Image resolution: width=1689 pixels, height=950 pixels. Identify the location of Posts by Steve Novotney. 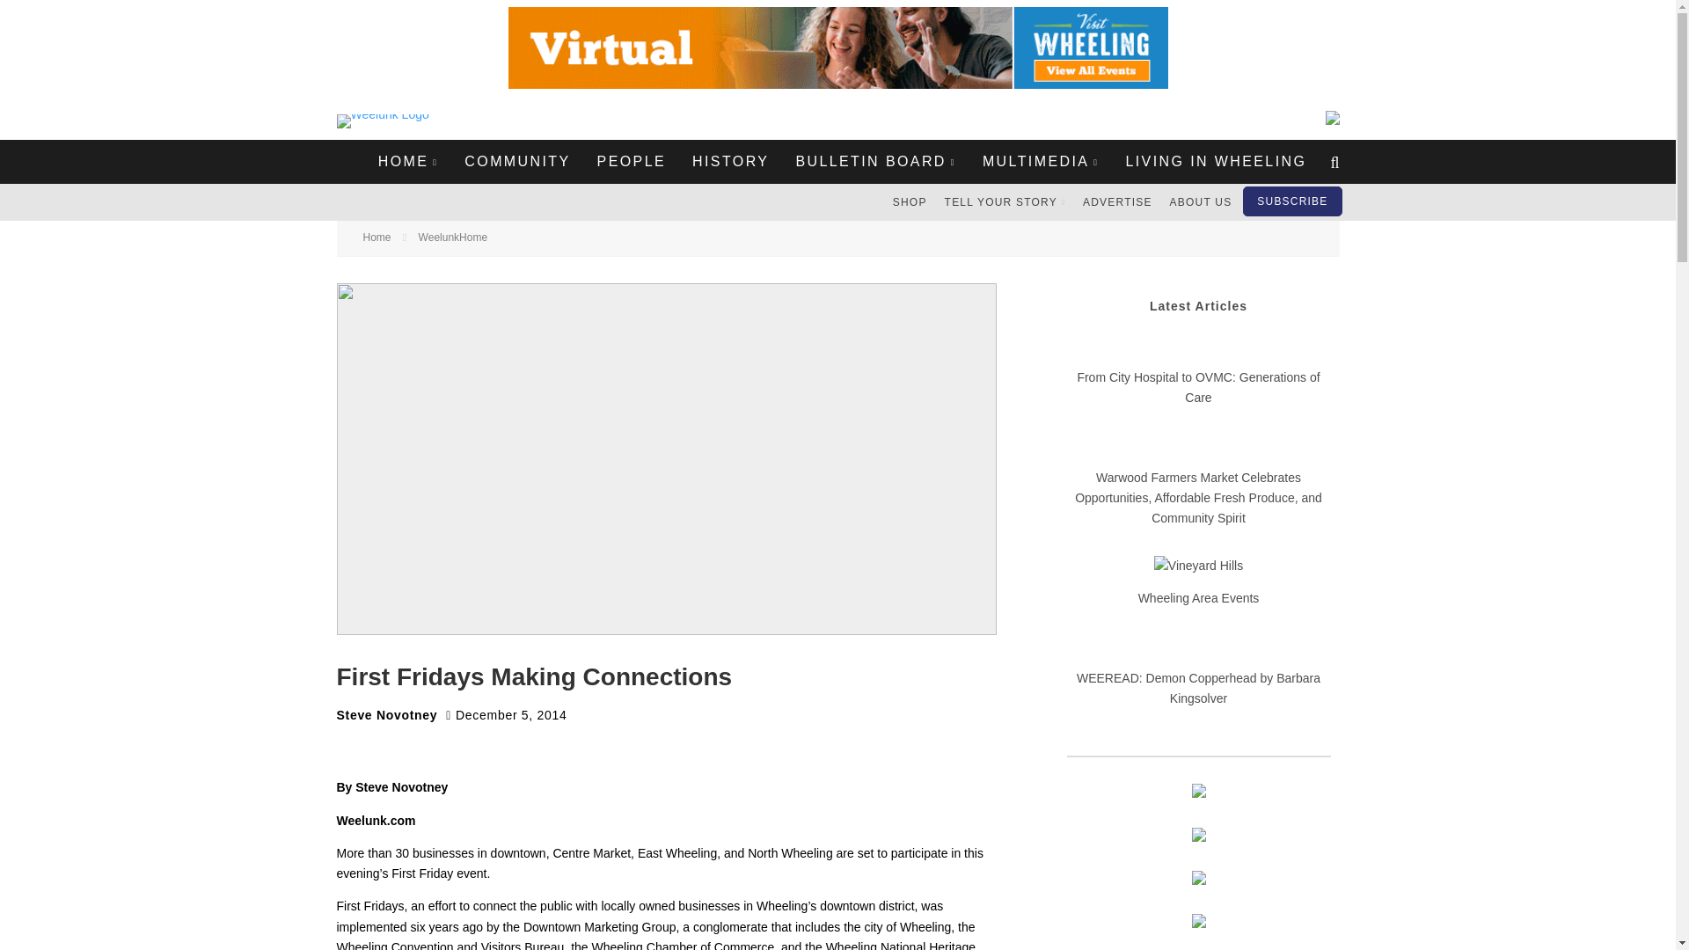
(387, 714).